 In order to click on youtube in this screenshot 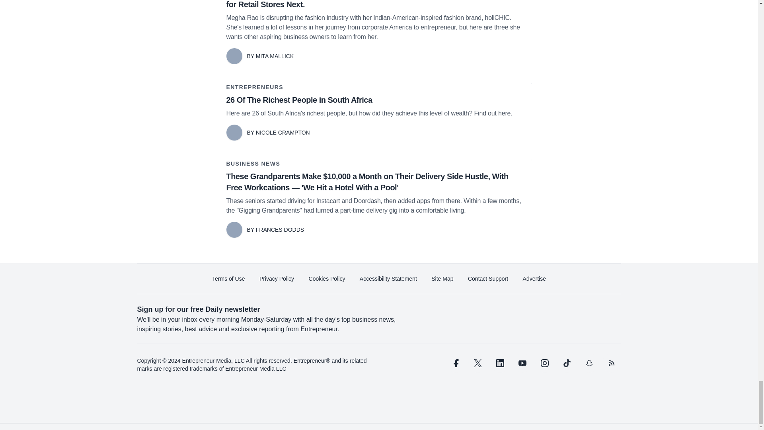, I will do `click(522, 363)`.